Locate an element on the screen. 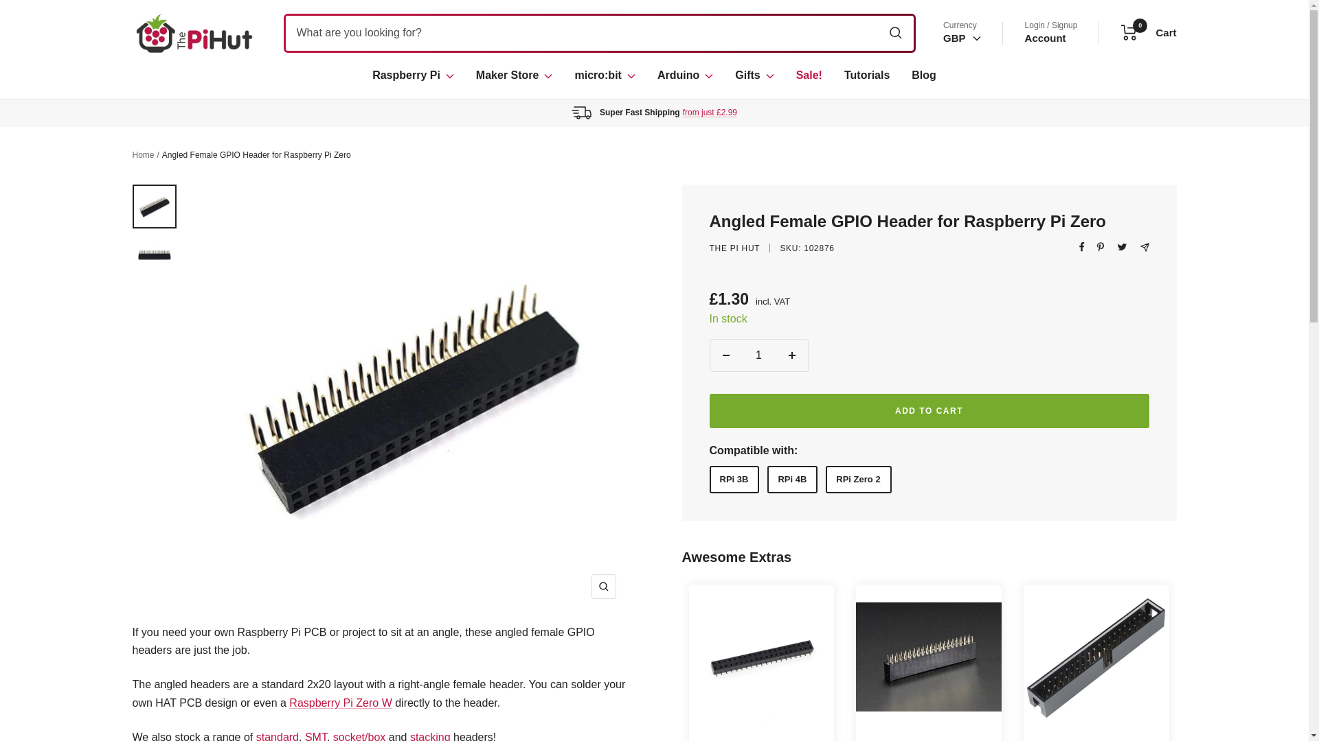  Blog is located at coordinates (923, 75).